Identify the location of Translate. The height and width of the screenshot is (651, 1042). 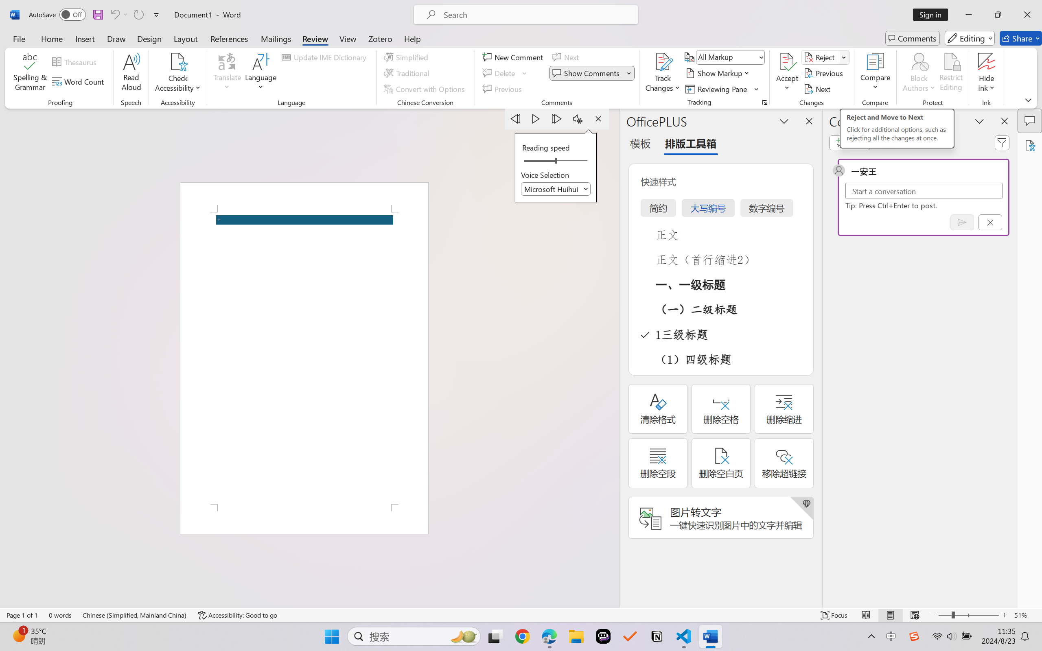
(228, 73).